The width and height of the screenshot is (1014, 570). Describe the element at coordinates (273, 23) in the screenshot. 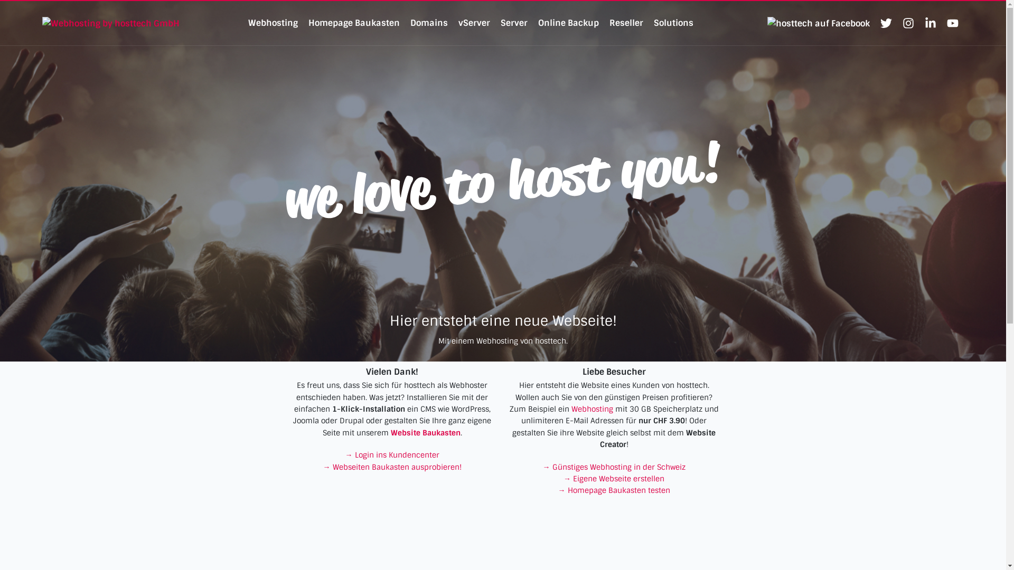

I see `Webhosting` at that location.